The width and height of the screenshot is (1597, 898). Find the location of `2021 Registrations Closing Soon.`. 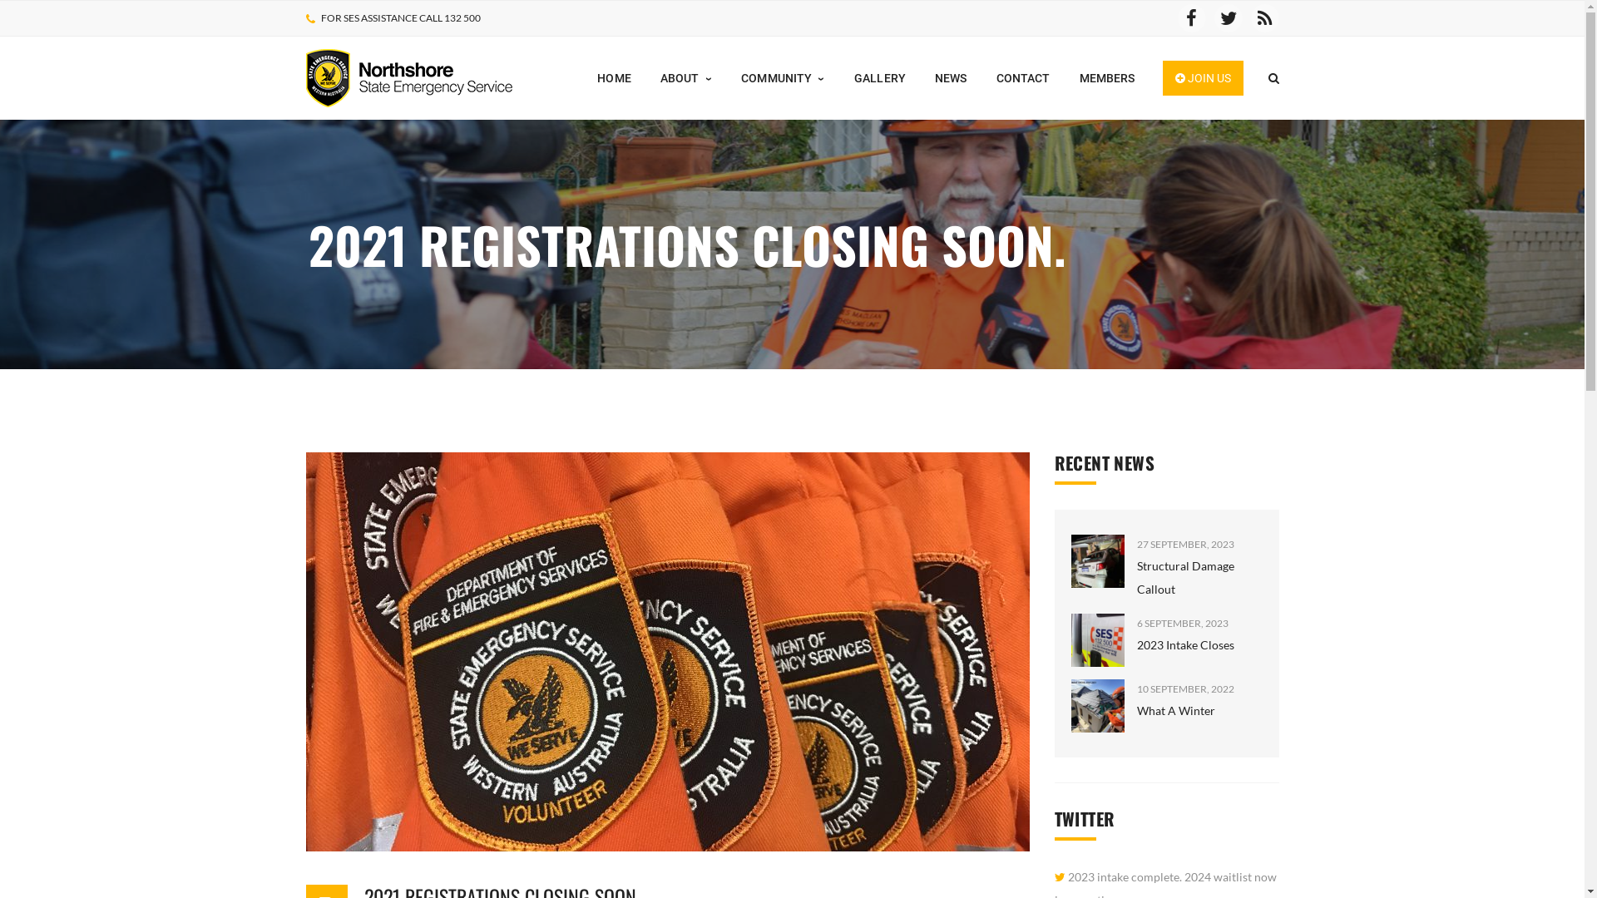

2021 Registrations Closing Soon. is located at coordinates (668, 652).